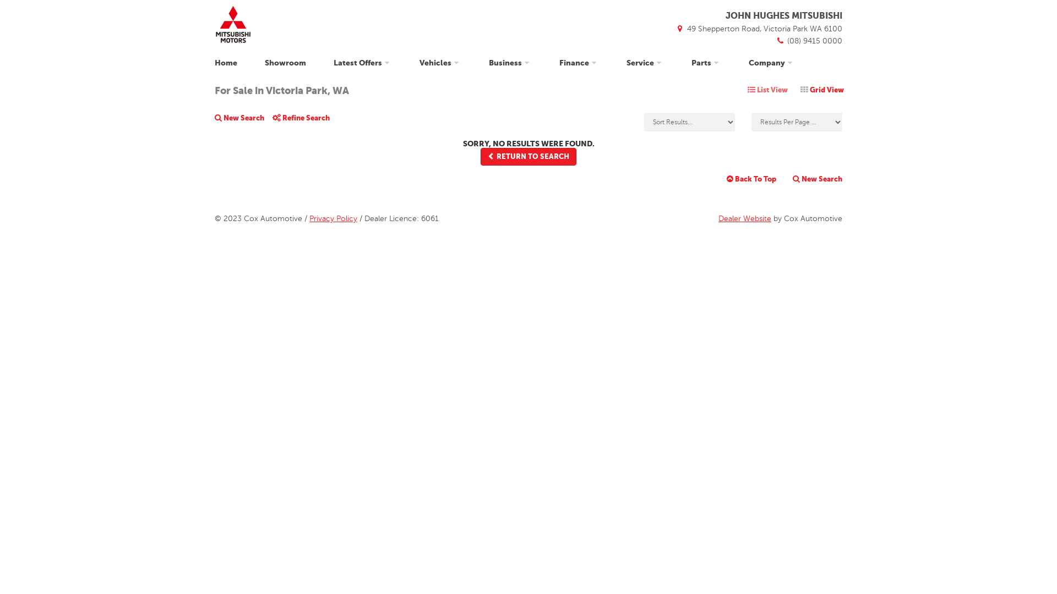 The image size is (1057, 594). I want to click on Back To Top, so click(751, 179).